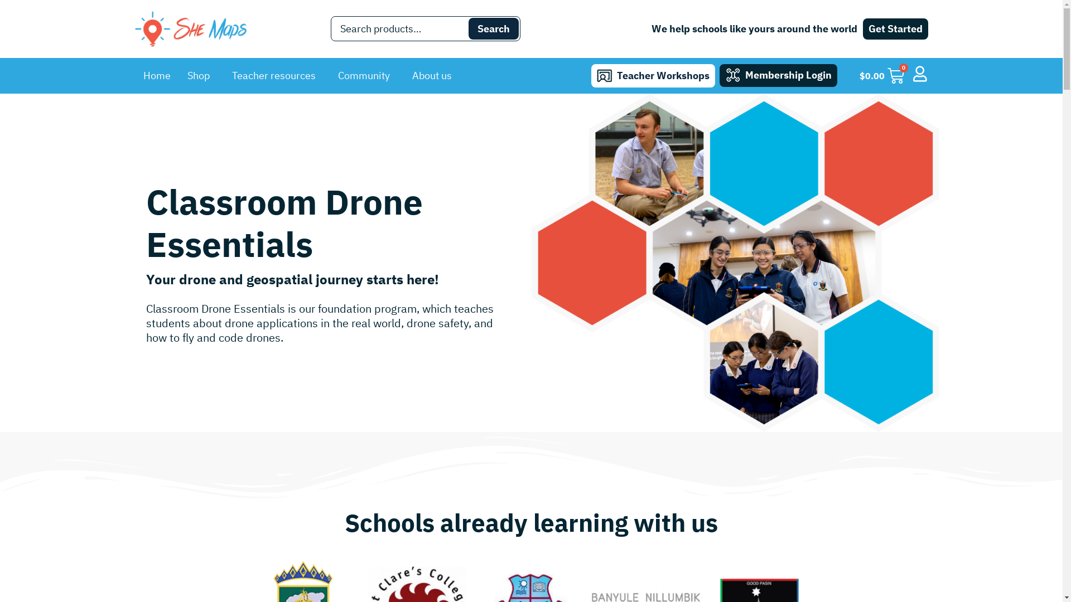  I want to click on Get Started, so click(895, 29).